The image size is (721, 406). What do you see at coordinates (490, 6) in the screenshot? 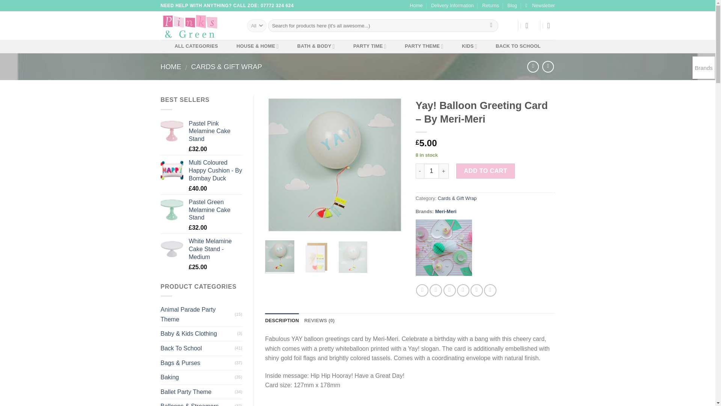
I see `Returns` at bounding box center [490, 6].